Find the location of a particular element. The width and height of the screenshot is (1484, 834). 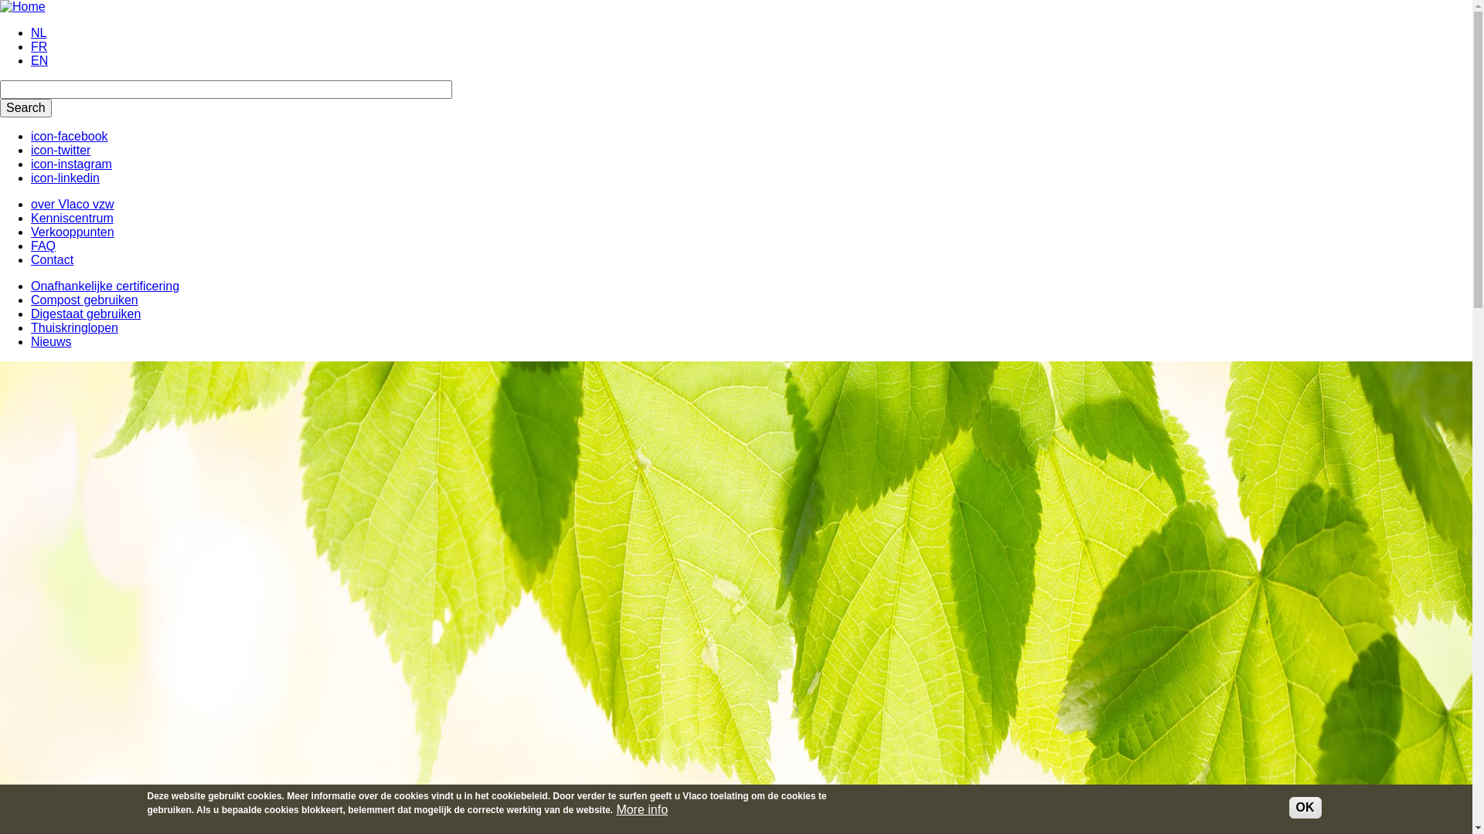

Search is located at coordinates (26, 108).